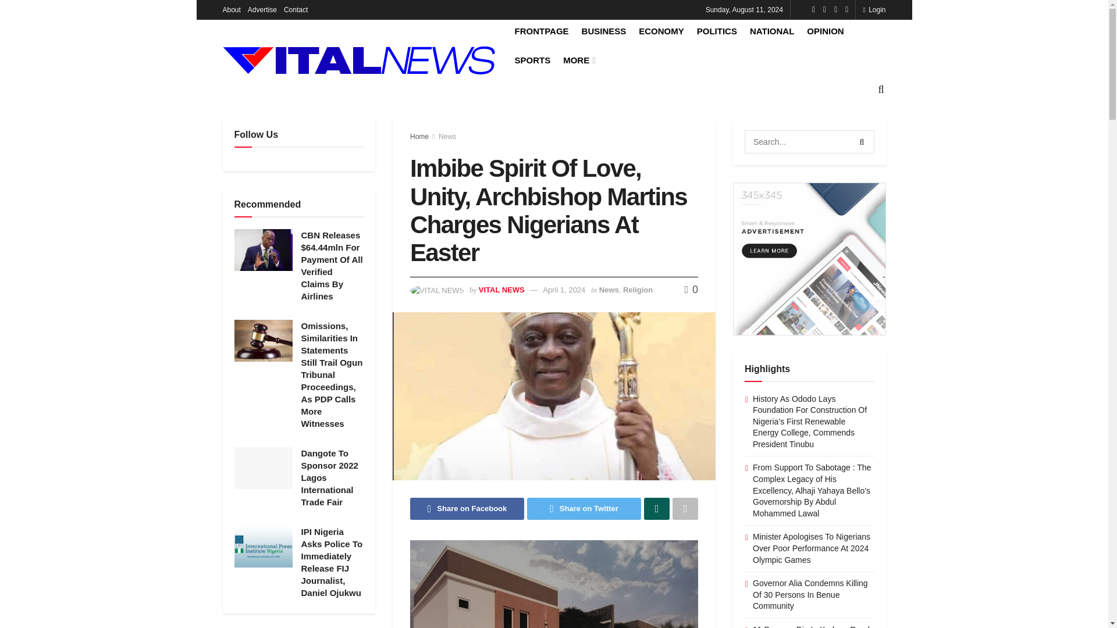 The width and height of the screenshot is (1117, 628). Describe the element at coordinates (532, 59) in the screenshot. I see `SPORTS` at that location.